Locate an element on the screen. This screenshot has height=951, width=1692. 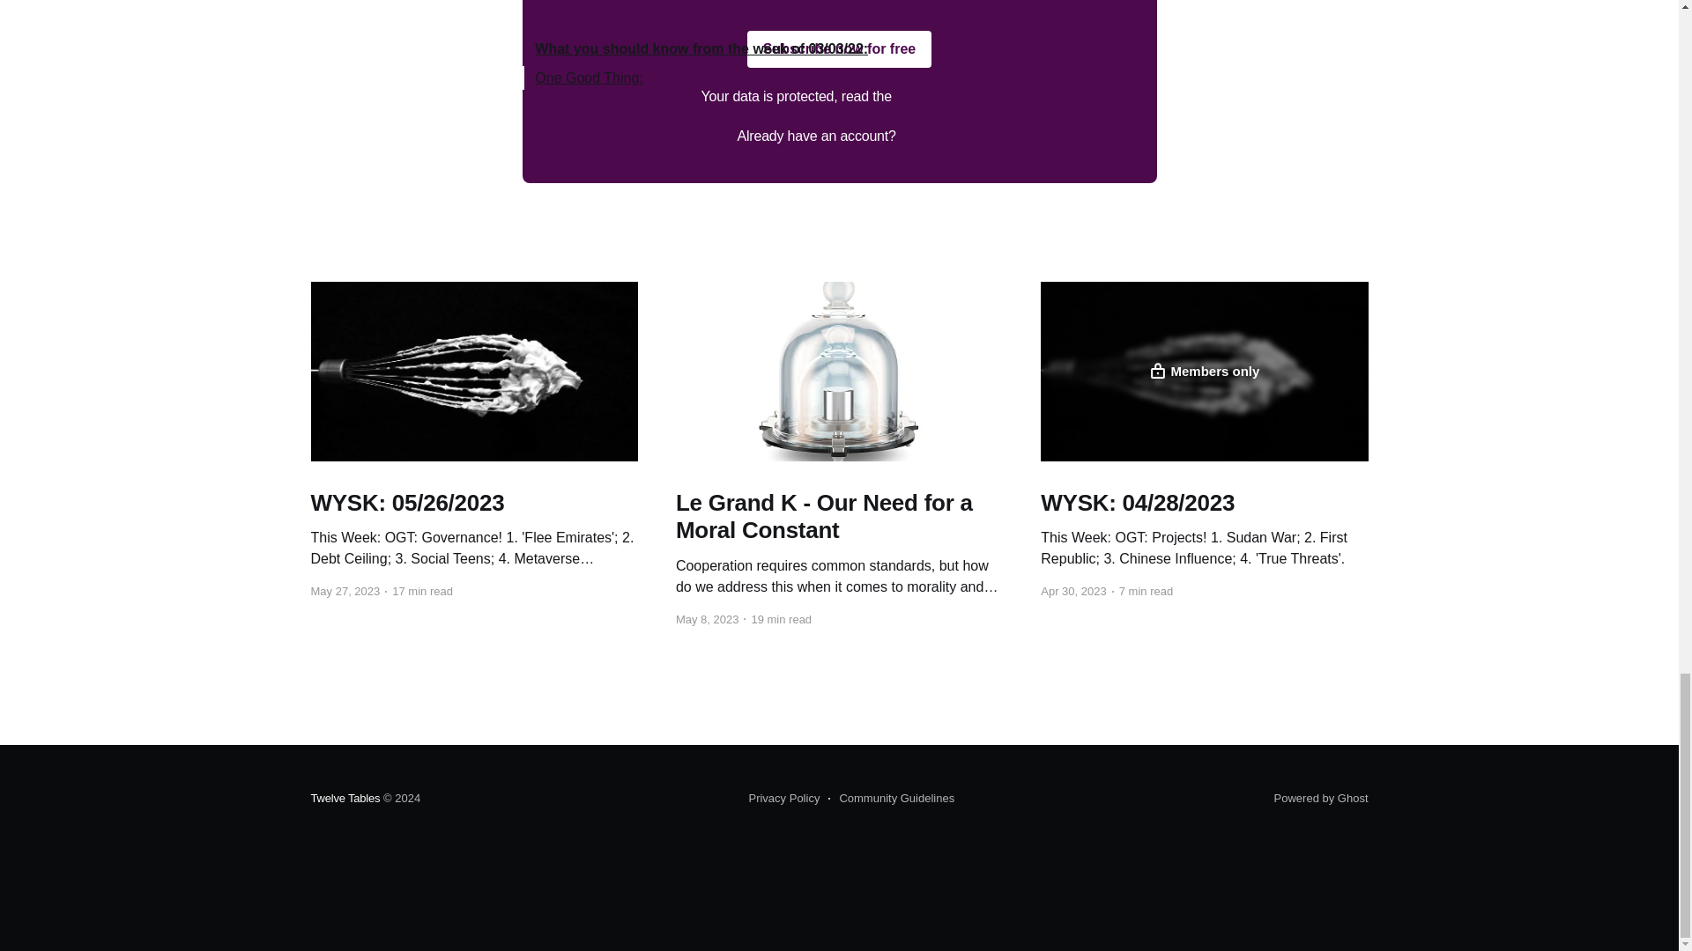
Subscribe now for free is located at coordinates (839, 48).